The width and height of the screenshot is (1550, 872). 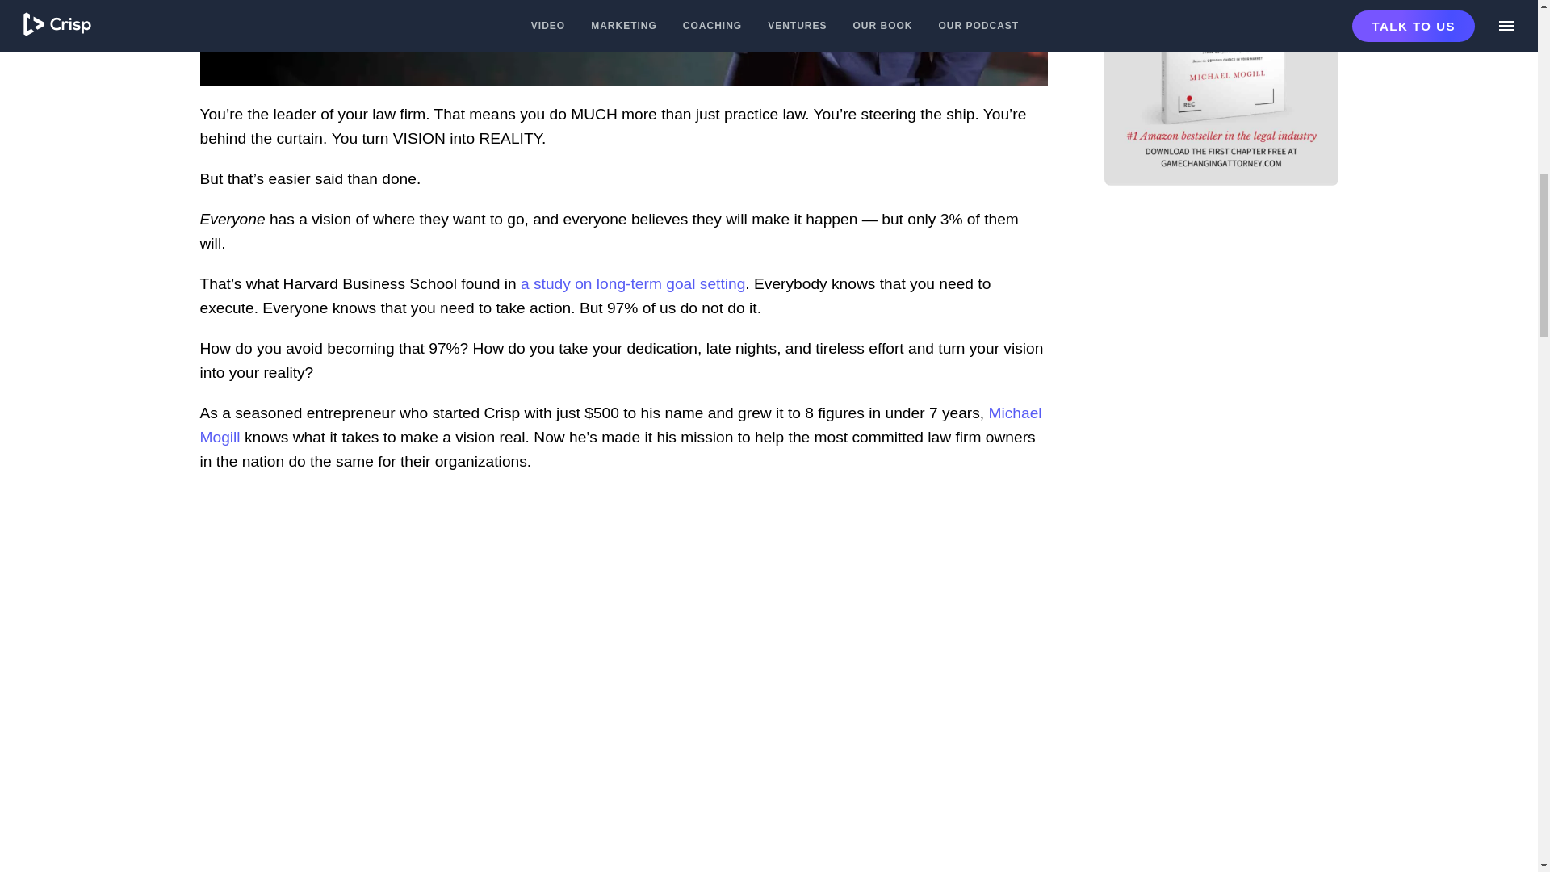 What do you see at coordinates (633, 283) in the screenshot?
I see `a study on long-term goal setting` at bounding box center [633, 283].